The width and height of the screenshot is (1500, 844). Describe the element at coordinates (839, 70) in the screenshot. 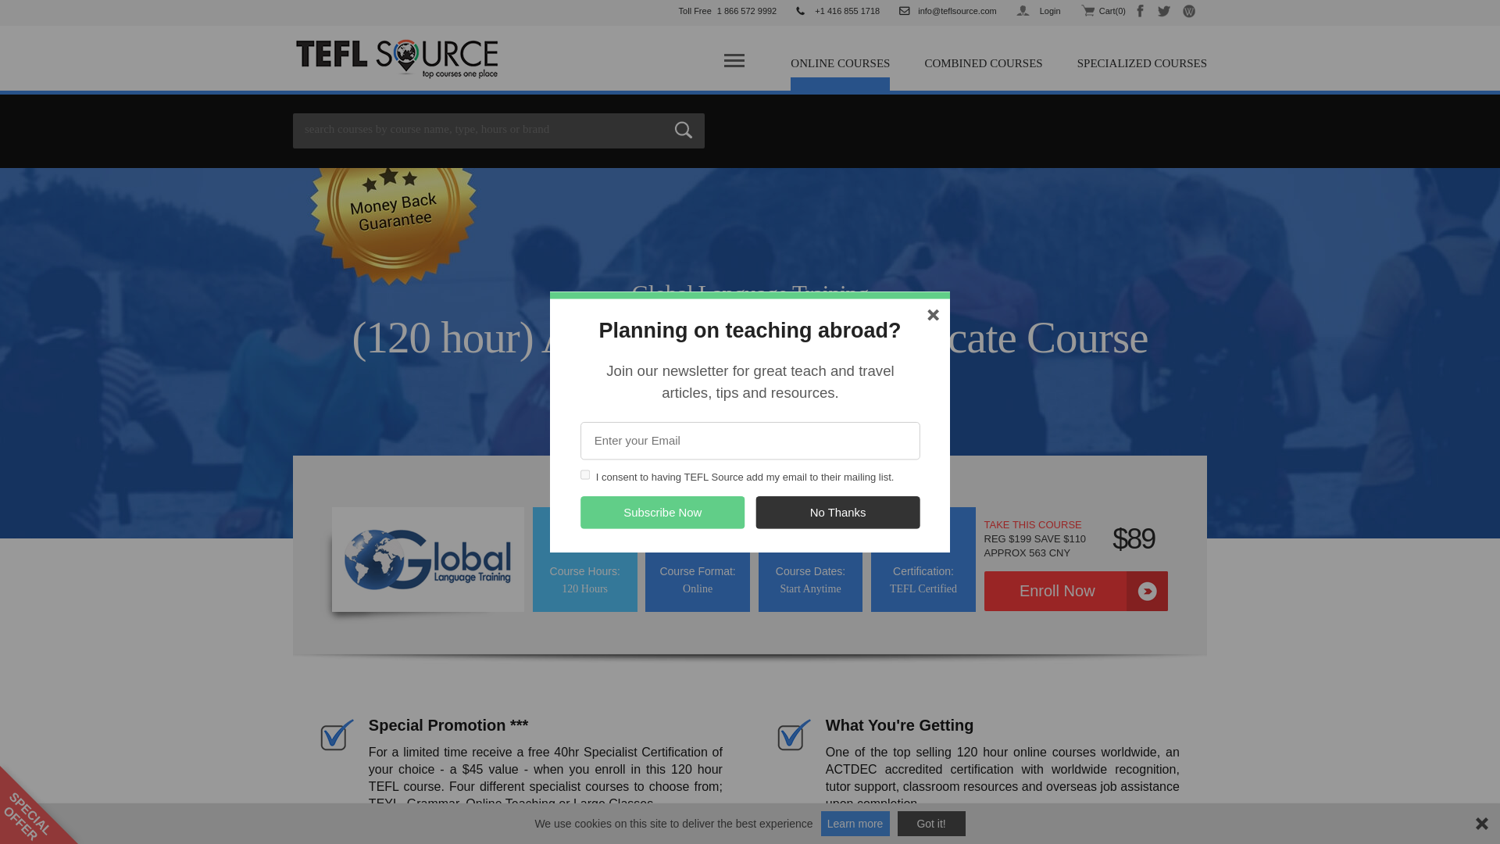

I see `Online Courses` at that location.